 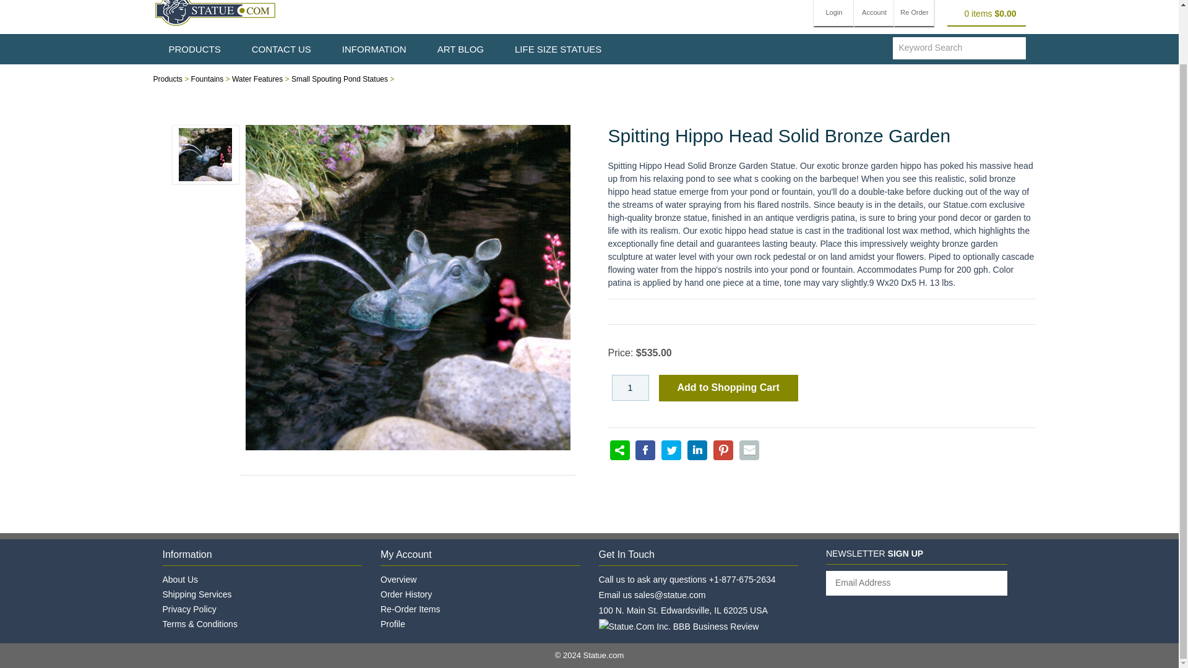 What do you see at coordinates (630, 387) in the screenshot?
I see `1` at bounding box center [630, 387].